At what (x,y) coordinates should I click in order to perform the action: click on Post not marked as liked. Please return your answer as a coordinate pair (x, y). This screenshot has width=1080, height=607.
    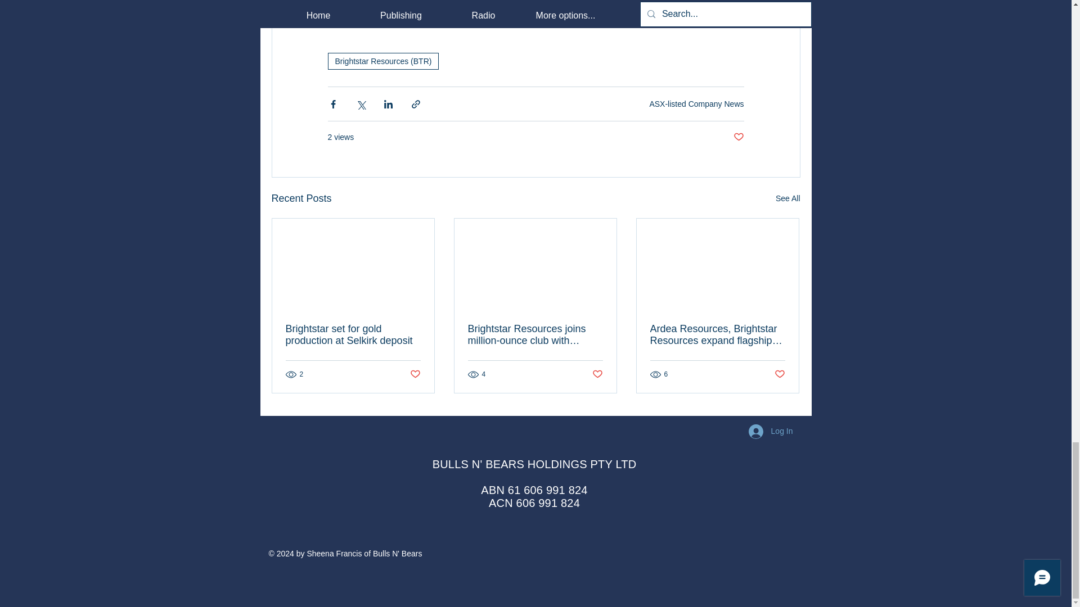
    Looking at the image, I should click on (414, 374).